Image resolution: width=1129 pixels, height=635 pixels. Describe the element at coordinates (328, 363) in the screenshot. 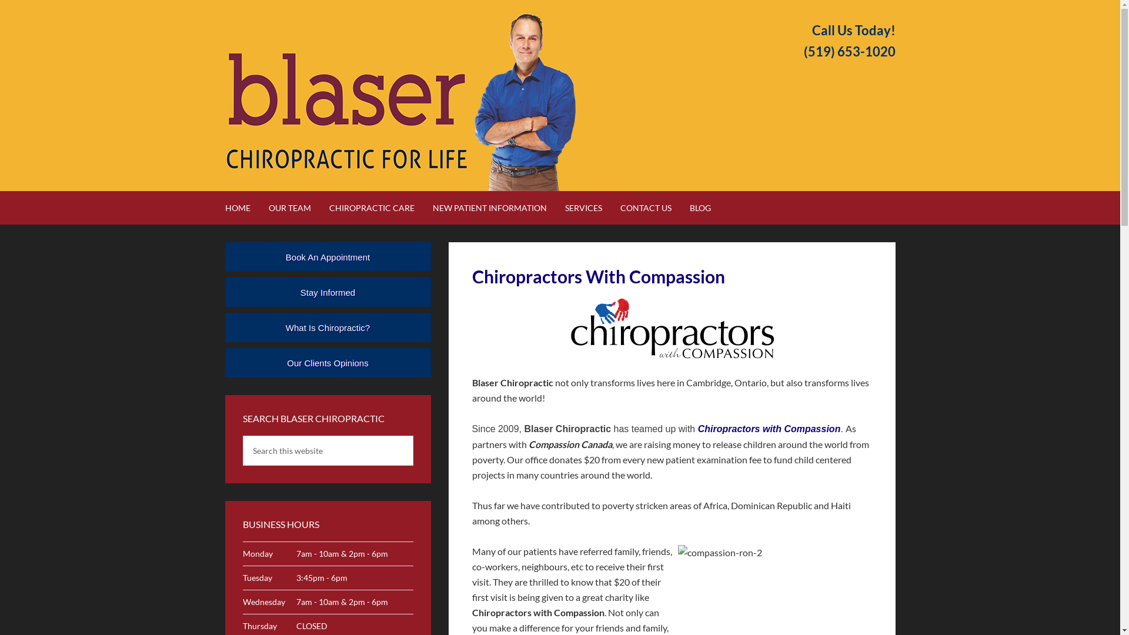

I see `Our Clients Opinions` at that location.